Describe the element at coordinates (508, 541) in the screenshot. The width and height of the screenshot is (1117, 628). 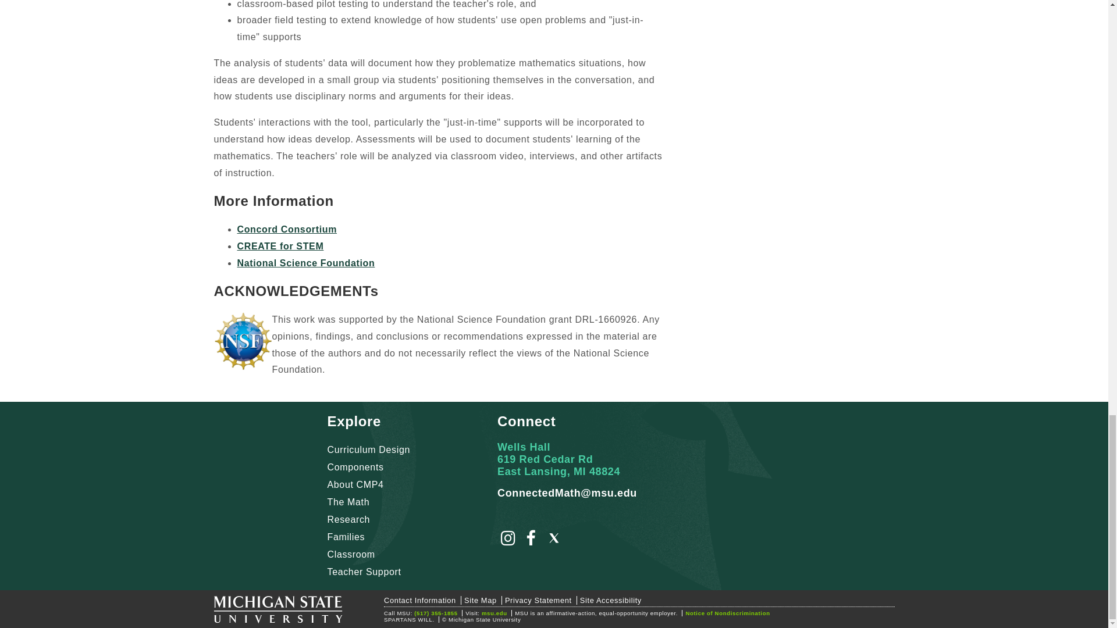
I see `Instagram` at that location.